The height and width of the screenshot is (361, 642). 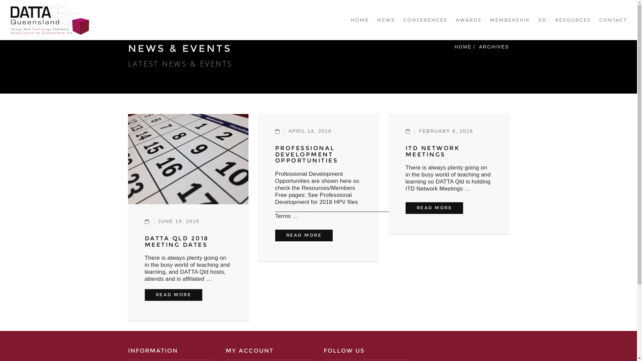 I want to click on NEWS, so click(x=386, y=20).